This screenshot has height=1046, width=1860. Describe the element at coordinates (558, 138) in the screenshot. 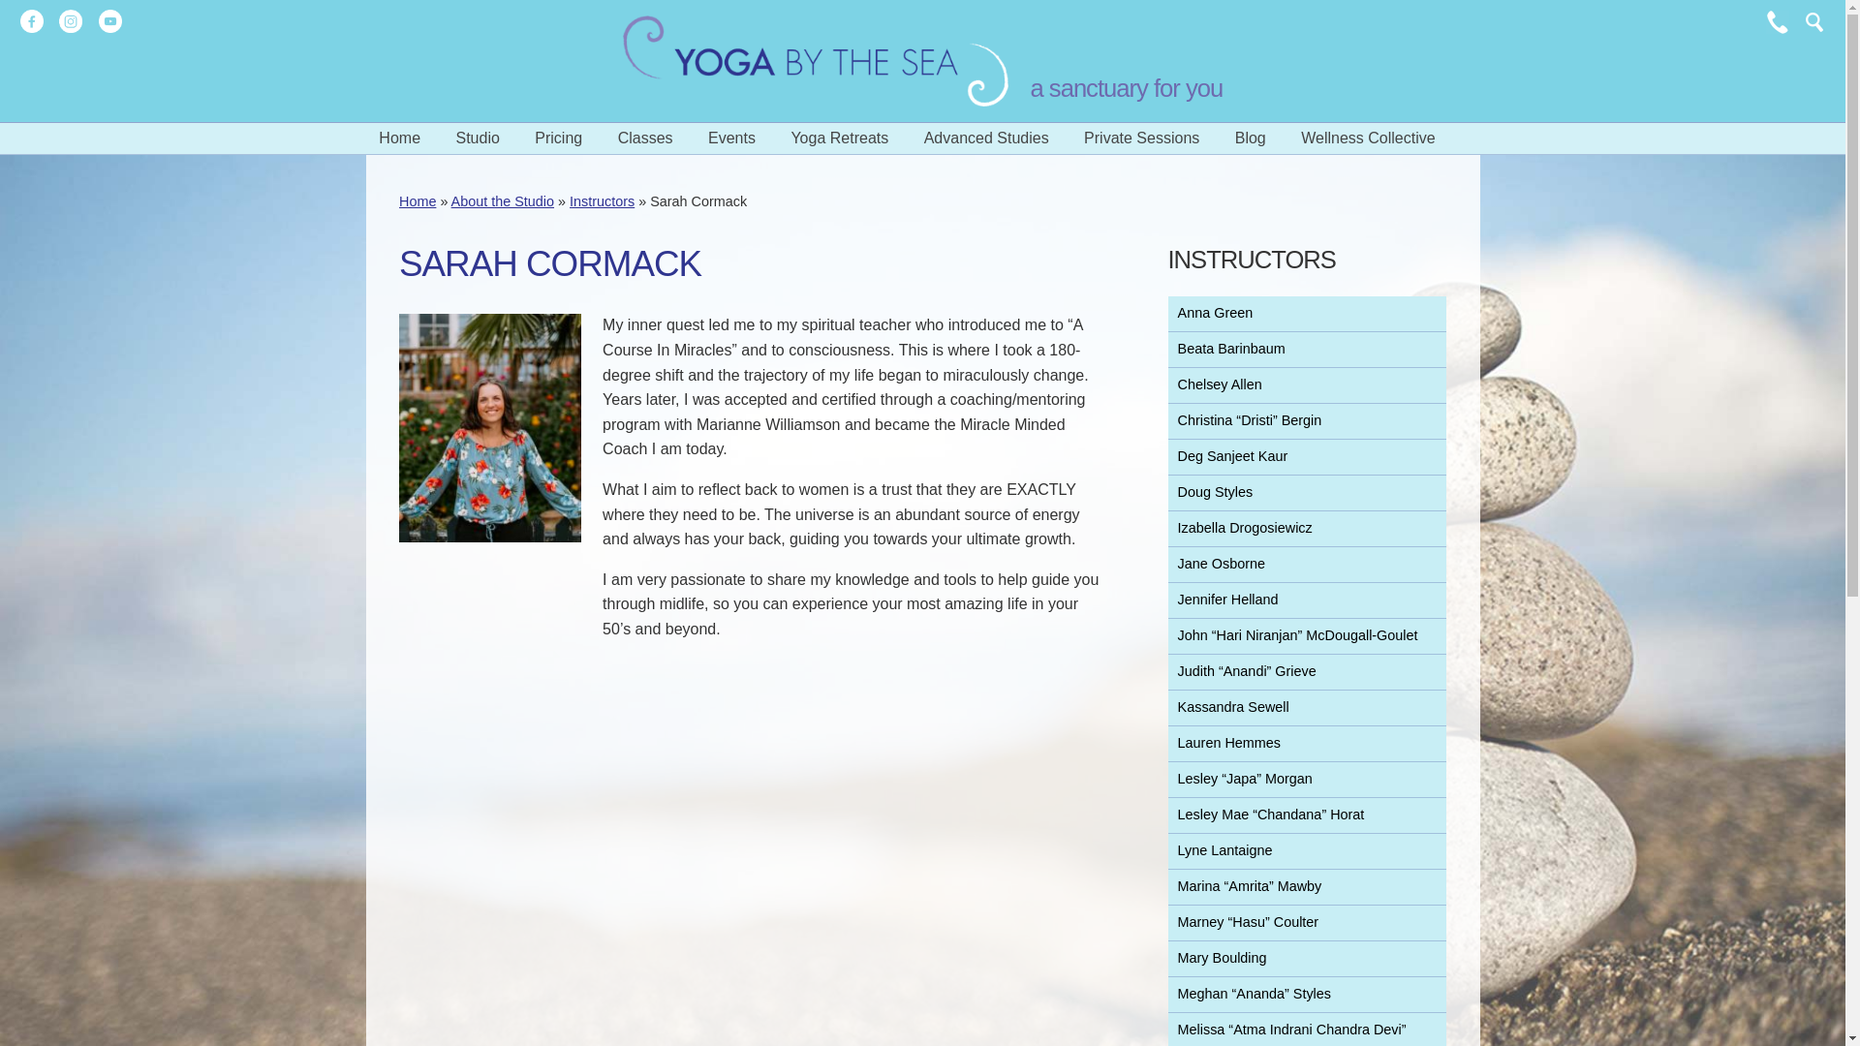

I see `Pricing` at that location.